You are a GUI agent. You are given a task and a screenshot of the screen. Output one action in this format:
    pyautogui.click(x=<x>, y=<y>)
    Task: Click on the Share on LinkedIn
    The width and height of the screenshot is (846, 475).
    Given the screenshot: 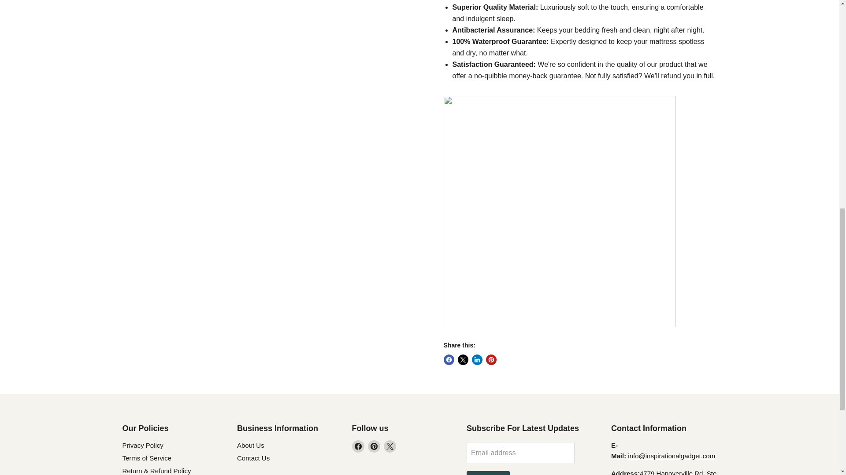 What is the action you would take?
    pyautogui.click(x=477, y=360)
    